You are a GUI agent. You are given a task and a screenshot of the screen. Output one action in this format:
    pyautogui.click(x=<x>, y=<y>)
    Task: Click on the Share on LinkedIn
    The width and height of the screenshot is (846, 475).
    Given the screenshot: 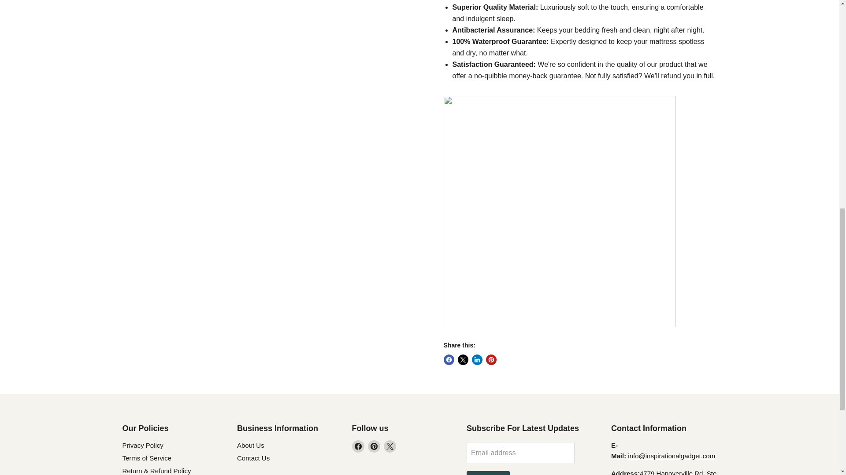 What is the action you would take?
    pyautogui.click(x=477, y=360)
    